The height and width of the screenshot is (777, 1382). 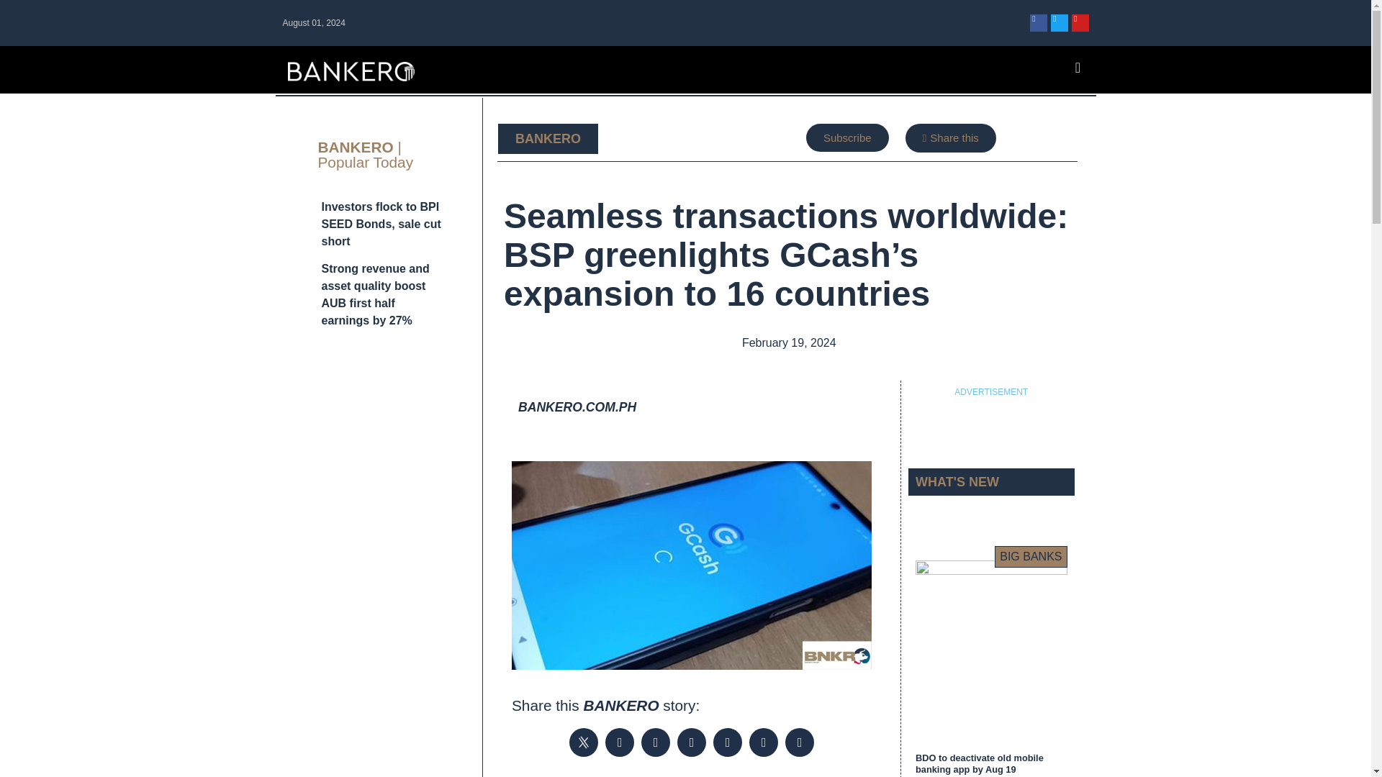 I want to click on BANKERO, so click(x=548, y=138).